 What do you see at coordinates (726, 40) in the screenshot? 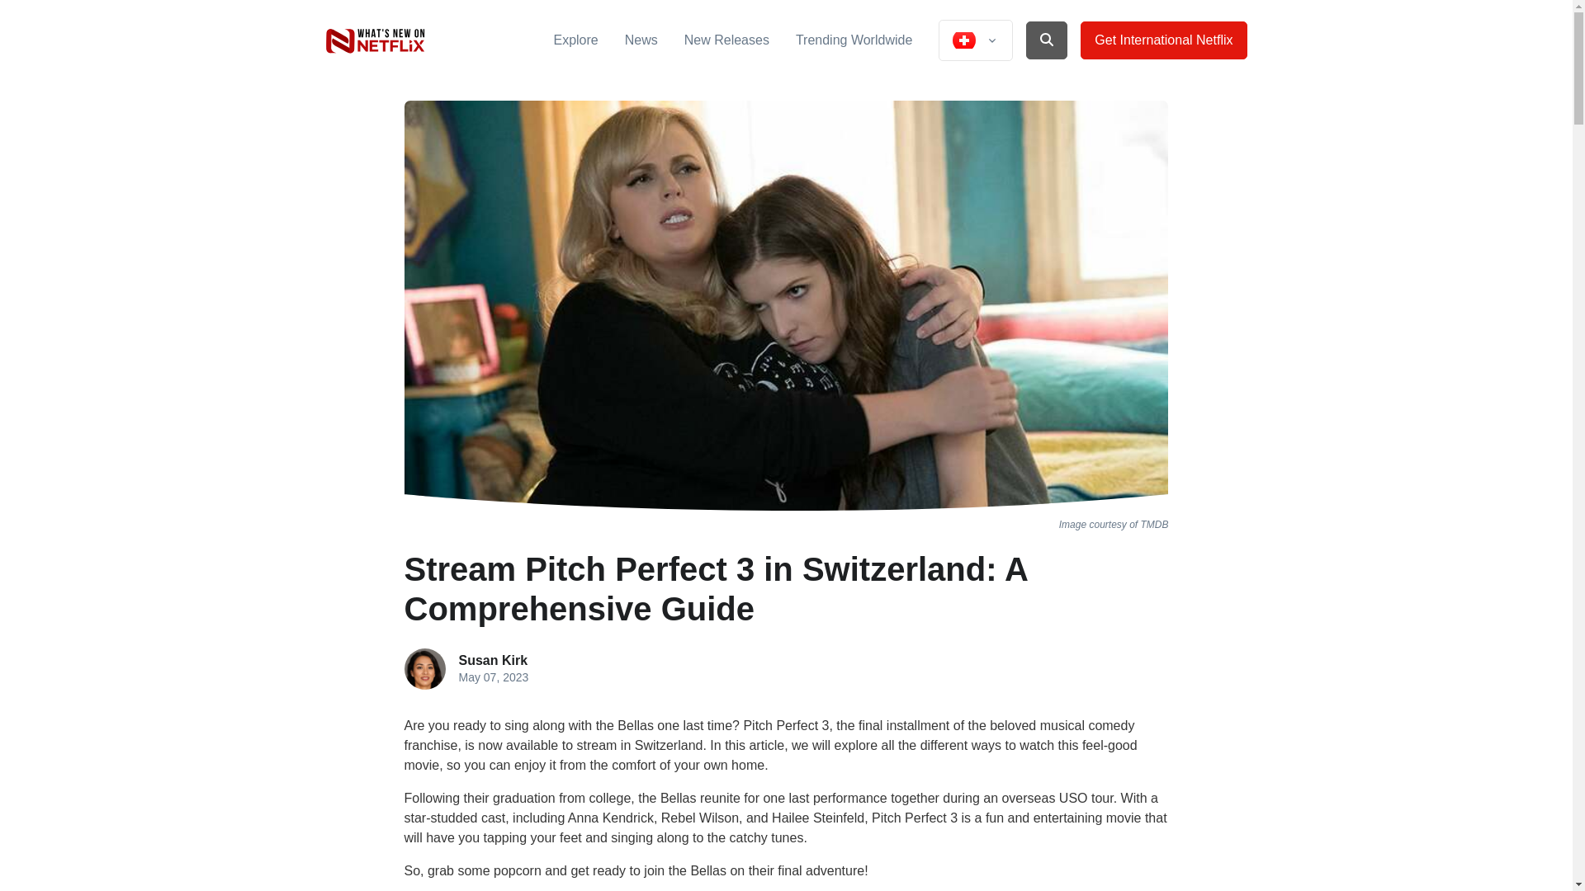
I see `New Releases` at bounding box center [726, 40].